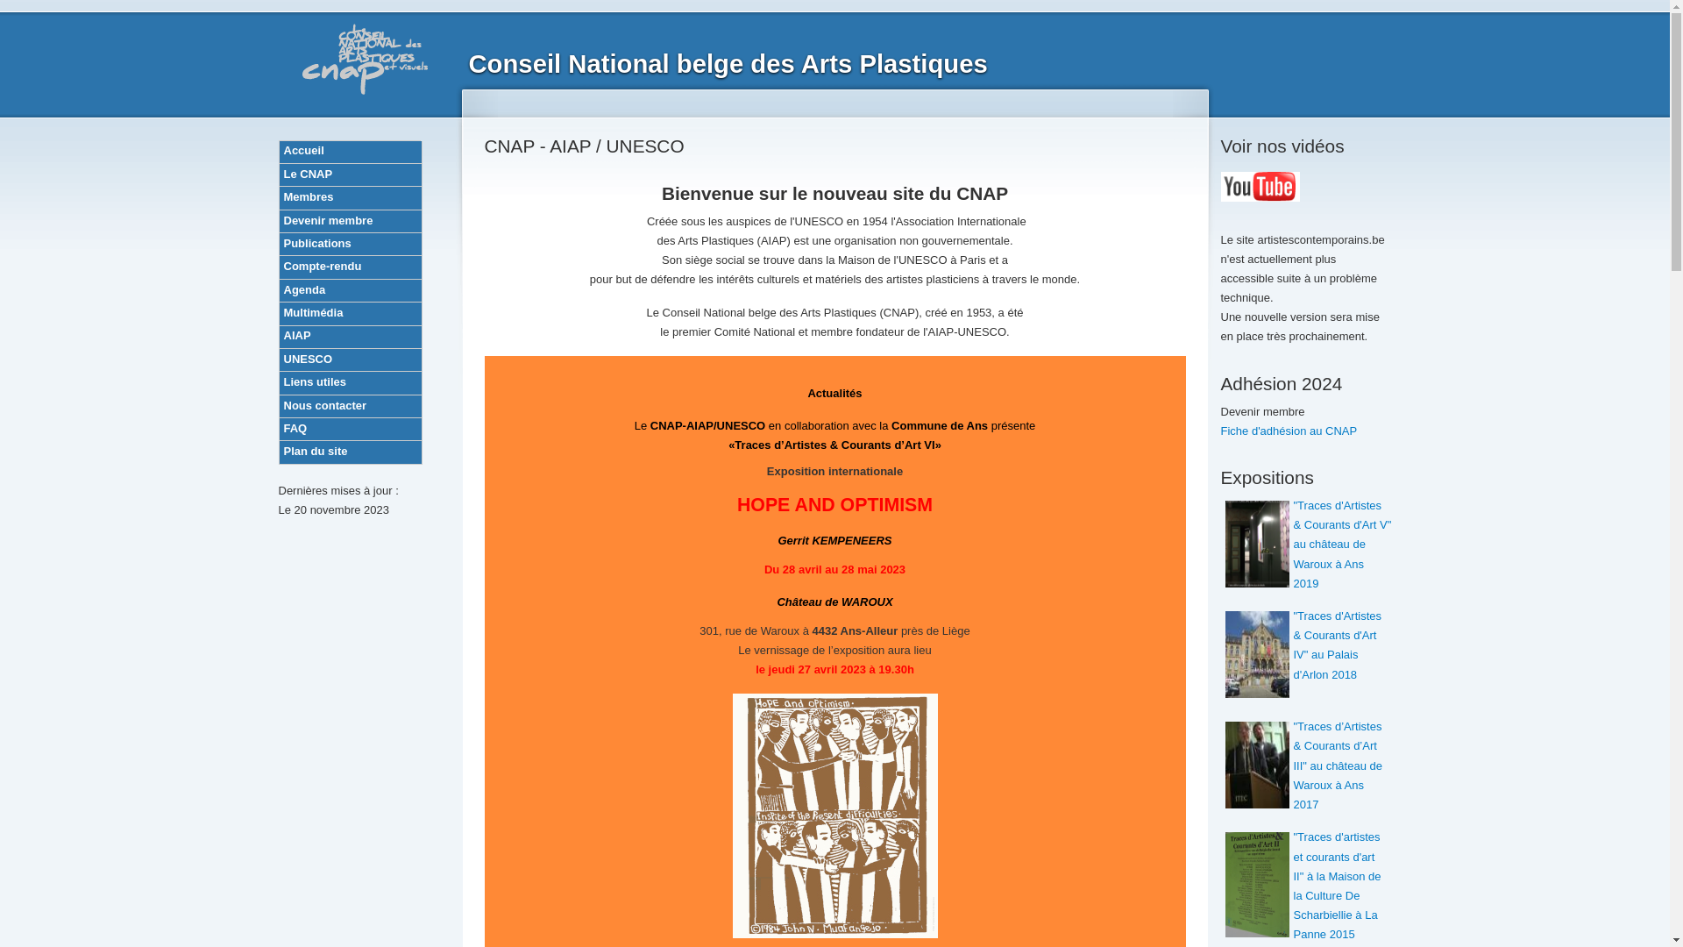 The width and height of the screenshot is (1683, 947). I want to click on Agenda, so click(351, 289).